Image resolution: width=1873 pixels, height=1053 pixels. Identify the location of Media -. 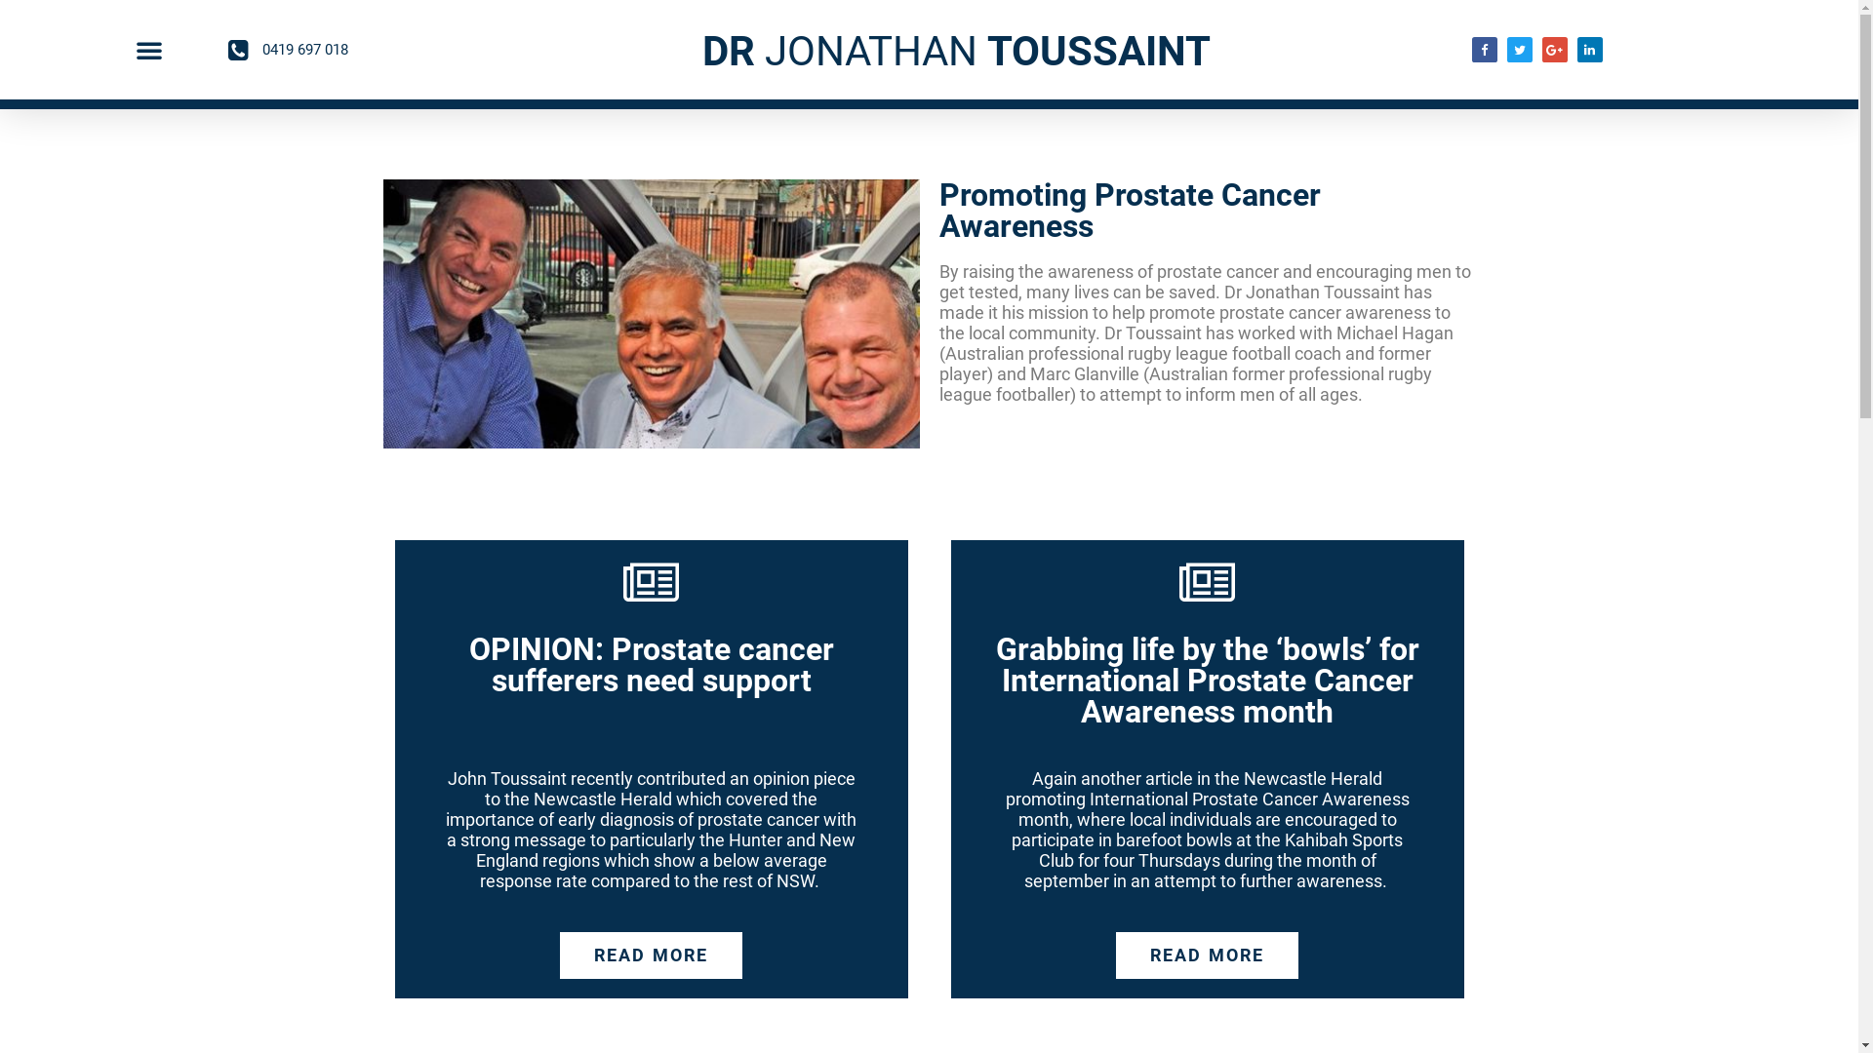
(651, 314).